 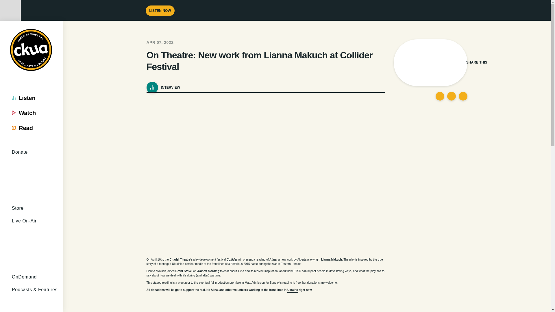 I want to click on Listen, so click(x=37, y=98).